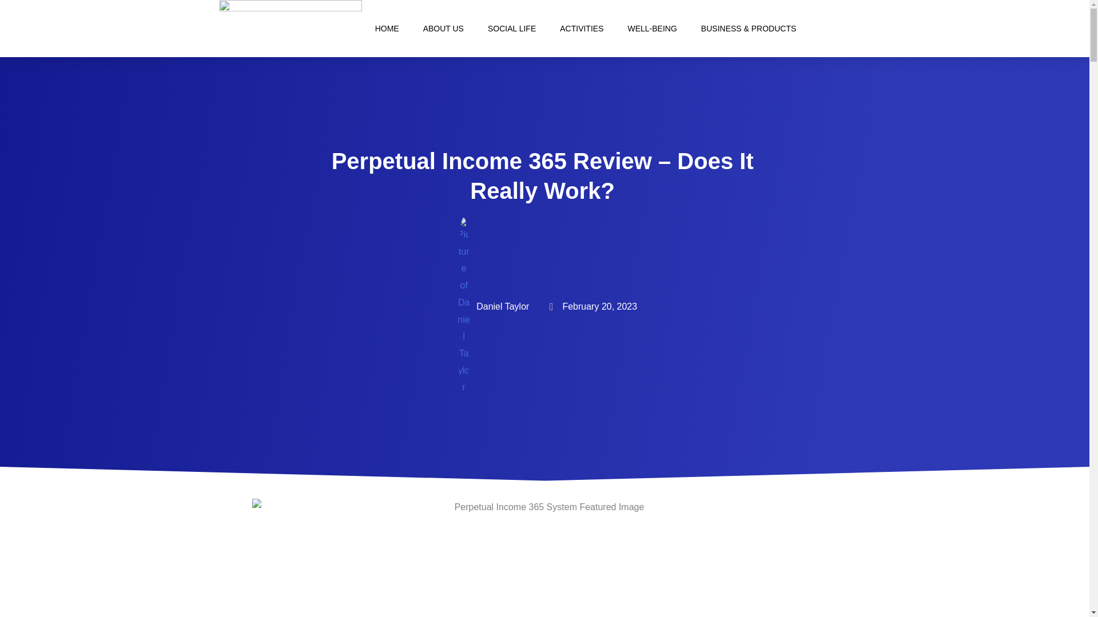 The height and width of the screenshot is (617, 1098). Describe the element at coordinates (444, 29) in the screenshot. I see `ABOUT US` at that location.